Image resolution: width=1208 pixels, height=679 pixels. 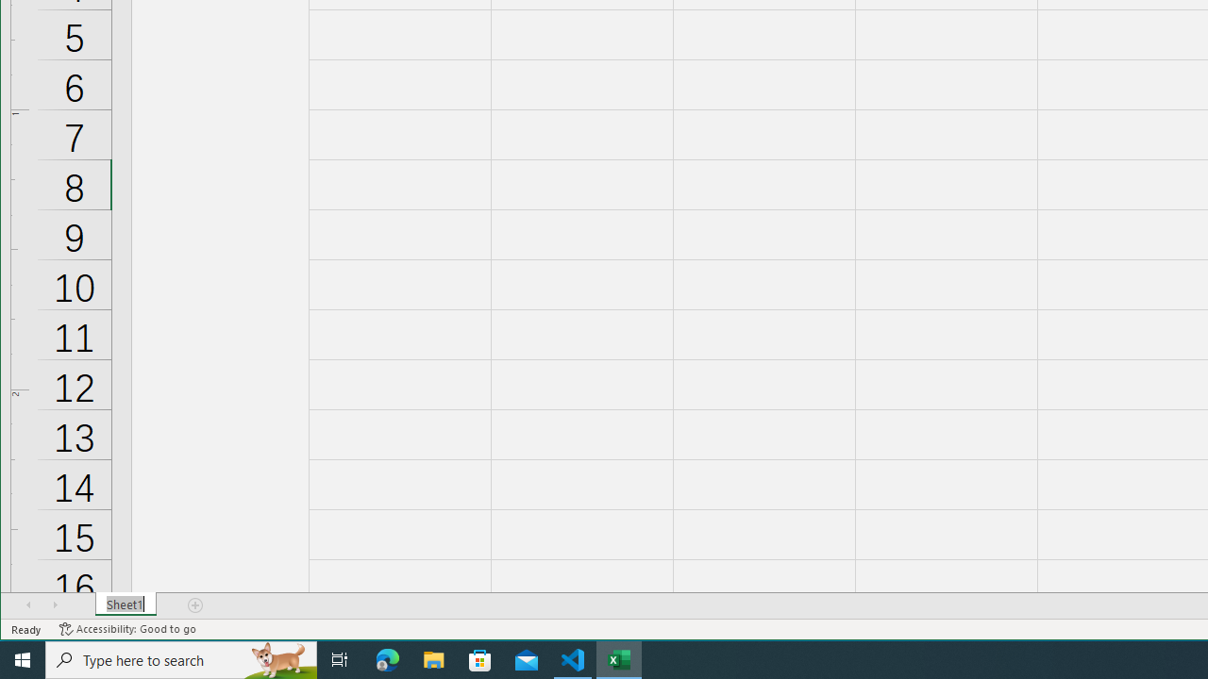 I want to click on Search highlights icon opens search home window, so click(x=279, y=660).